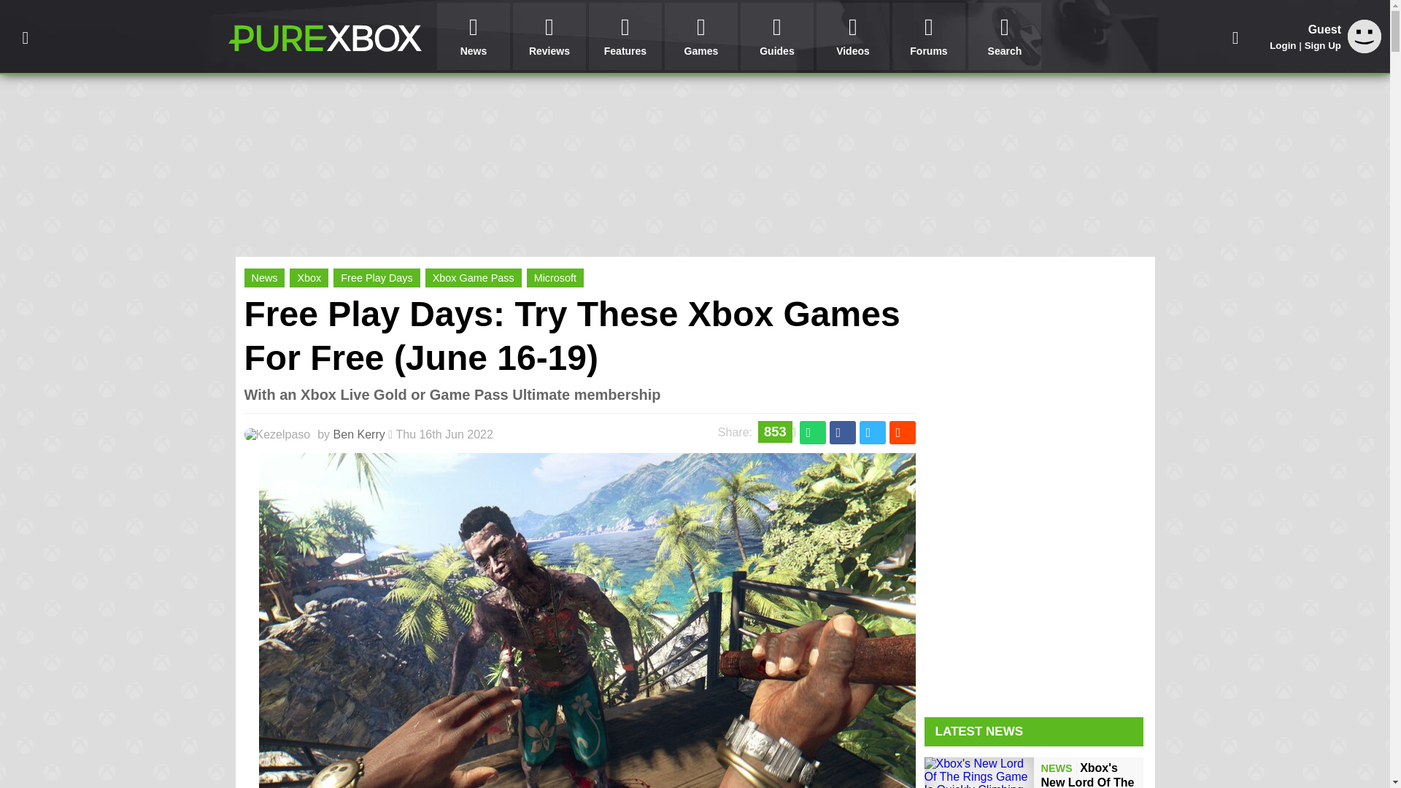 The width and height of the screenshot is (1401, 788). What do you see at coordinates (777, 36) in the screenshot?
I see `Guides` at bounding box center [777, 36].